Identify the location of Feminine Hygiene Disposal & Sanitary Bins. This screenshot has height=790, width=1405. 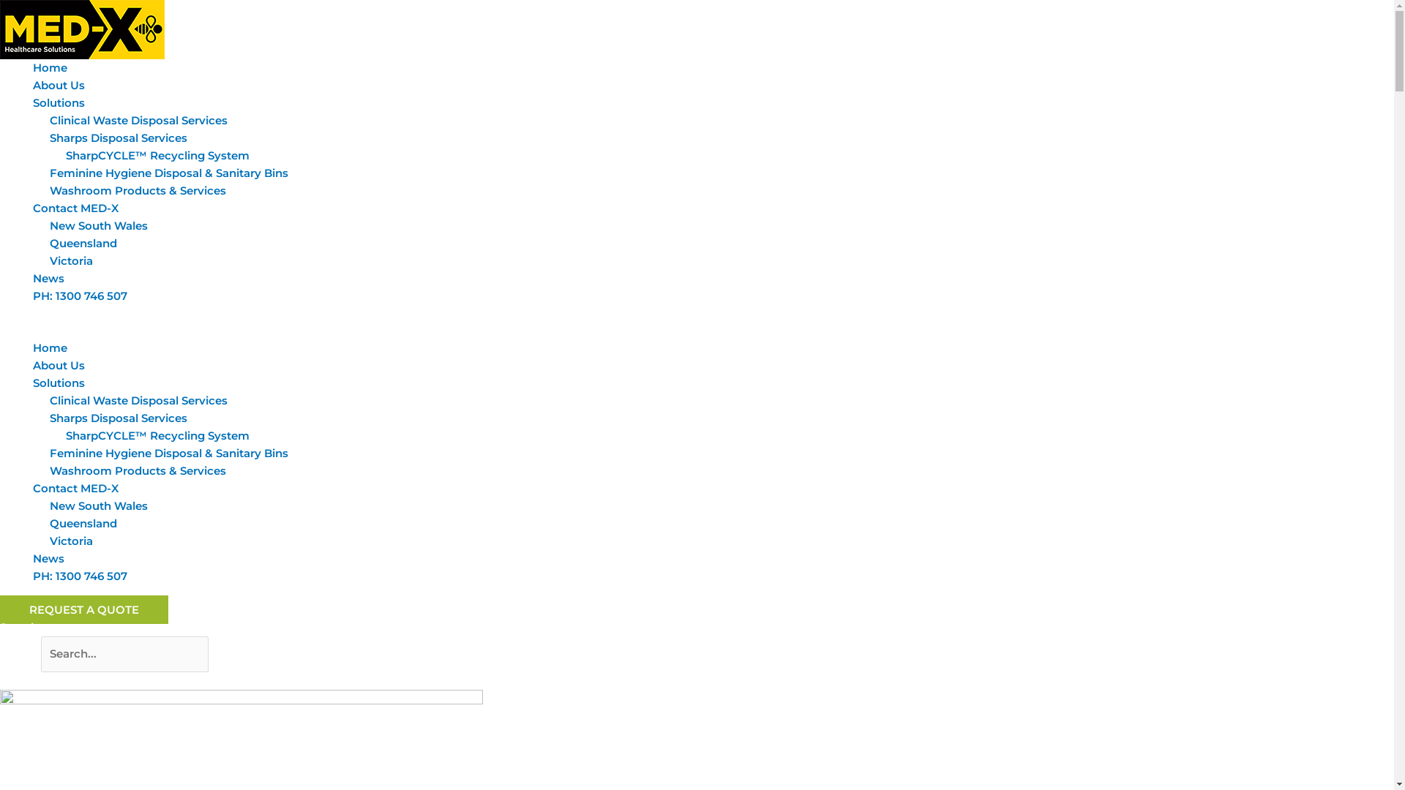
(169, 454).